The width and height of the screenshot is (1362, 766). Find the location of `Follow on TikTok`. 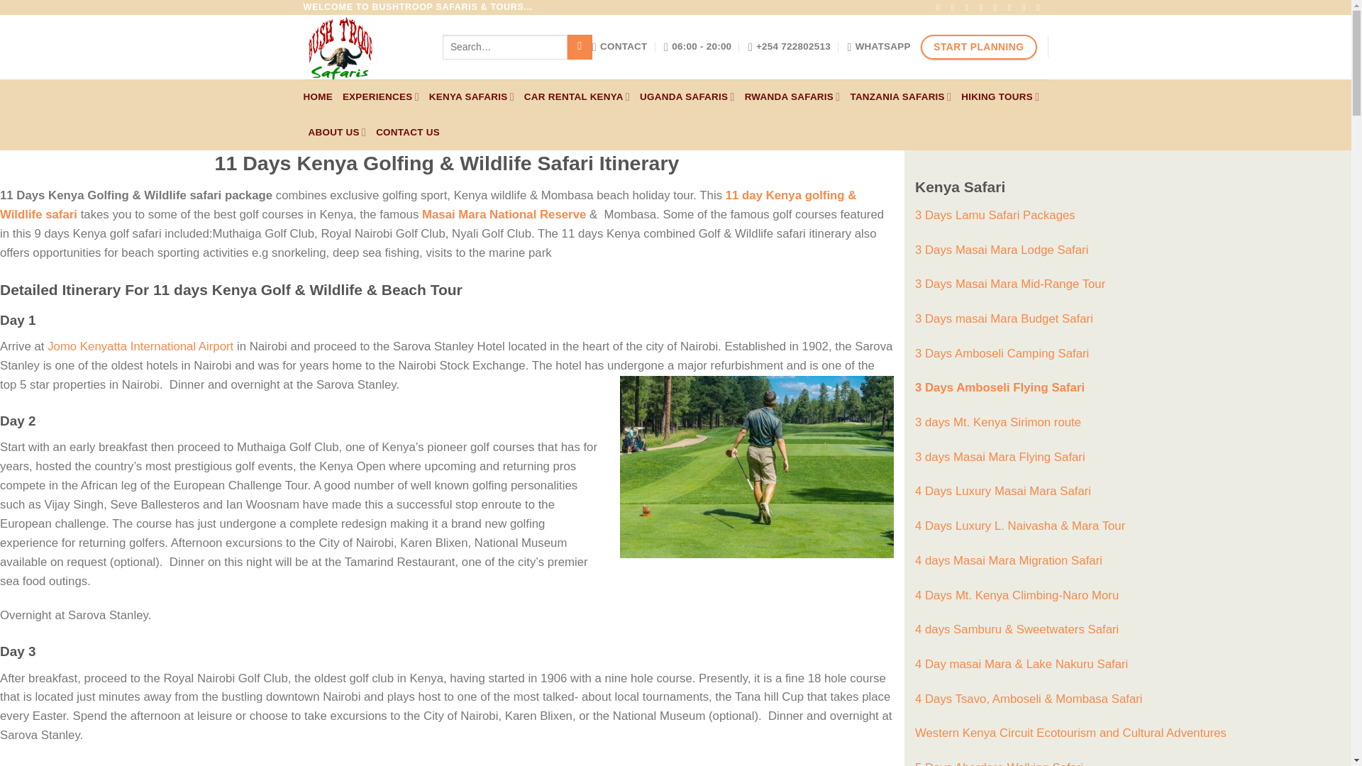

Follow on TikTok is located at coordinates (969, 8).